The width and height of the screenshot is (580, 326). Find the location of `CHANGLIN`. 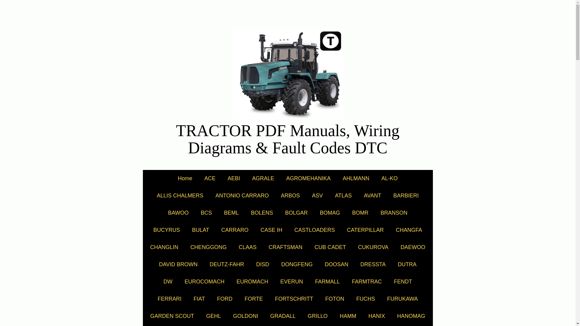

CHANGLIN is located at coordinates (164, 247).